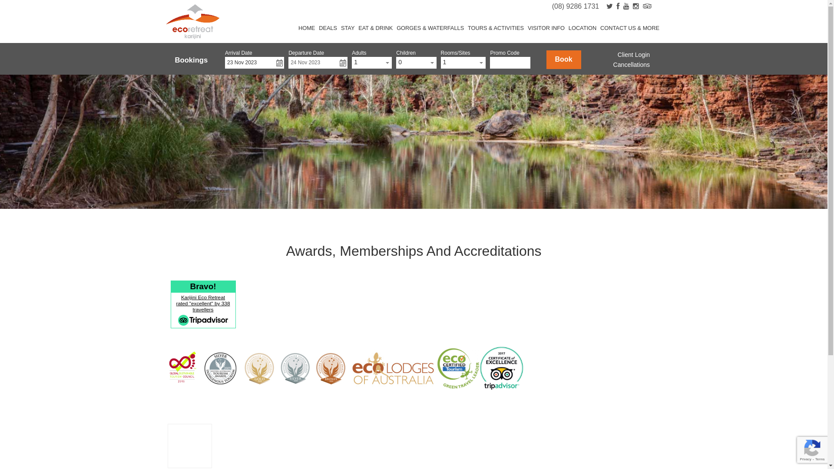  Describe the element at coordinates (647, 6) in the screenshot. I see `Tripadvisor` at that location.